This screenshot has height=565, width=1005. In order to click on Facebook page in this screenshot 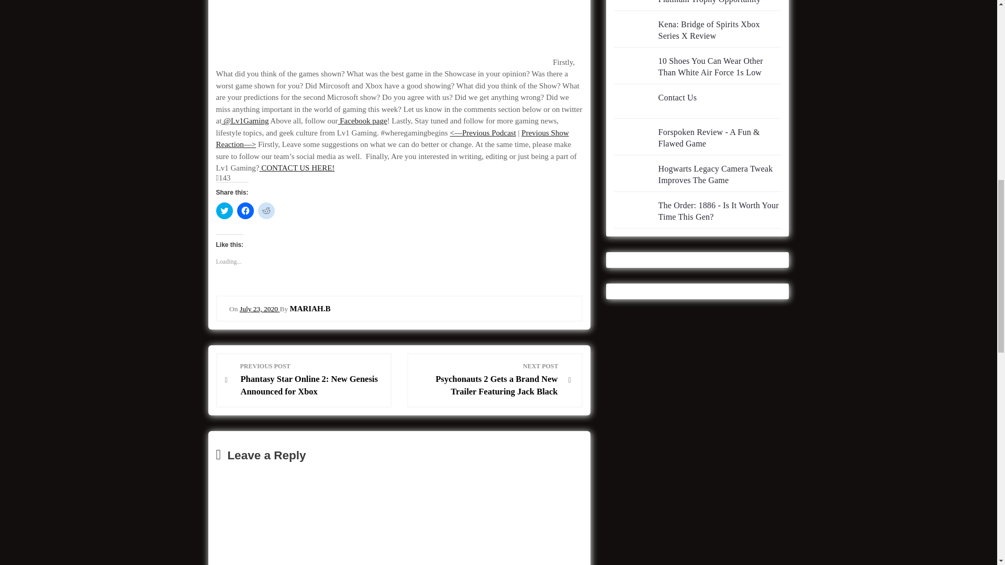, I will do `click(362, 120)`.